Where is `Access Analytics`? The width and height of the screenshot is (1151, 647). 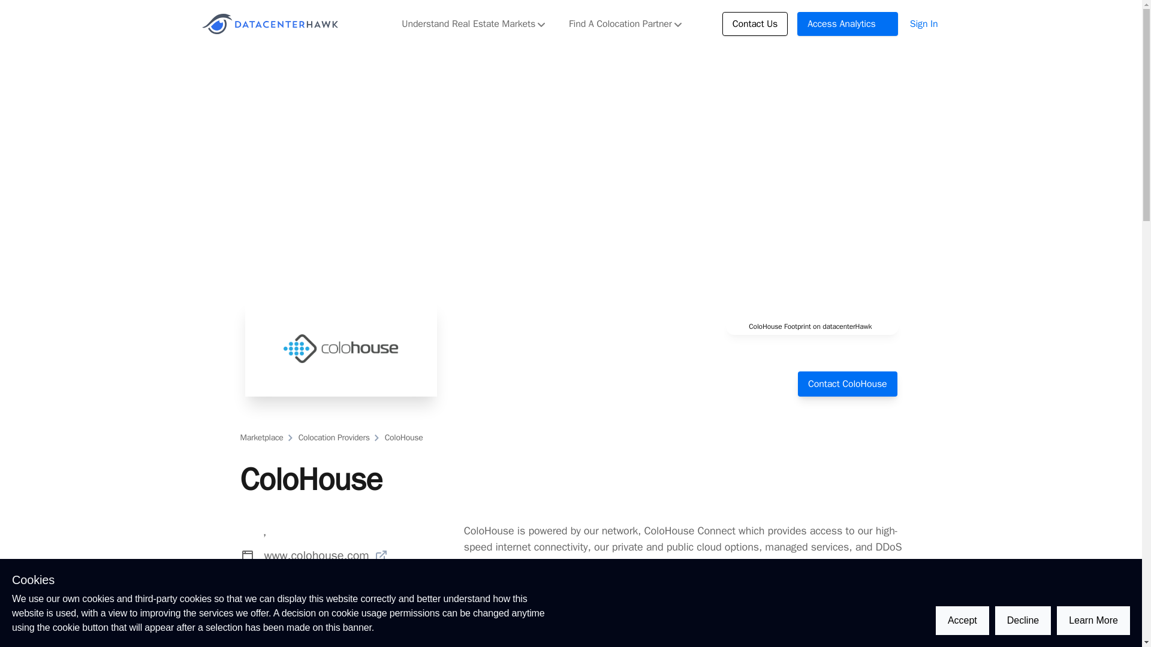
Access Analytics is located at coordinates (848, 24).